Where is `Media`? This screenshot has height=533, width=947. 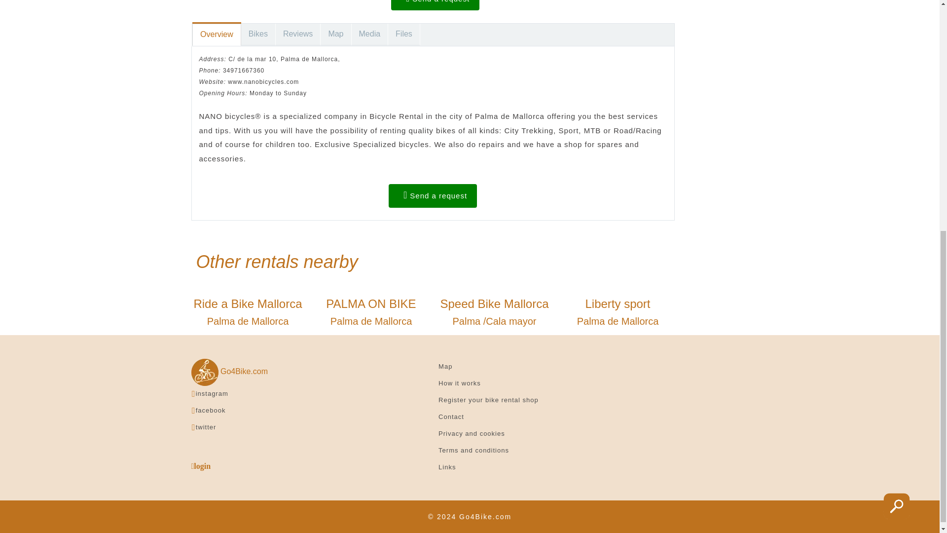 Media is located at coordinates (229, 371).